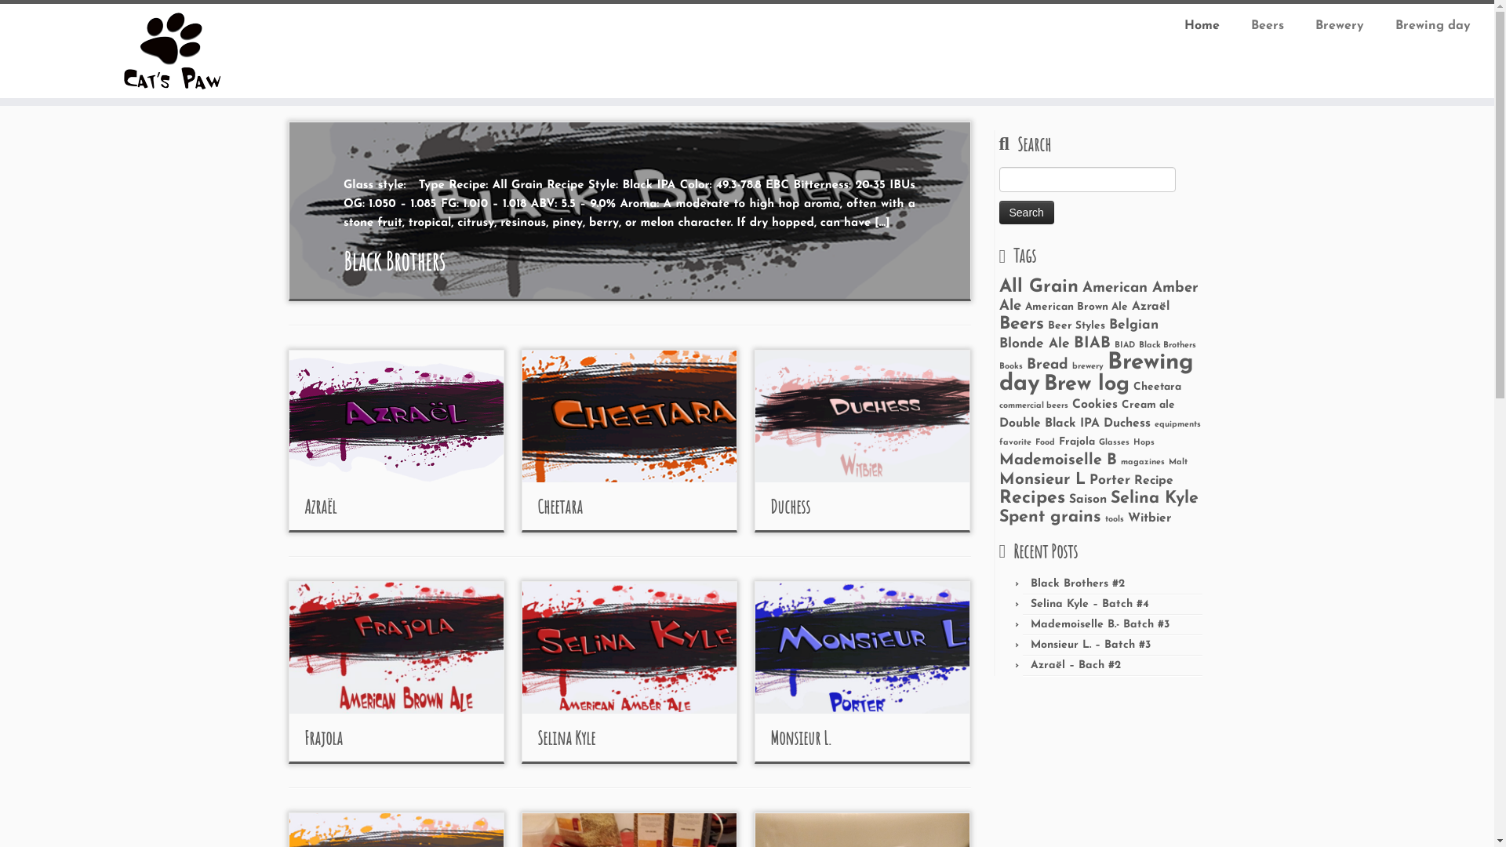 The width and height of the screenshot is (1506, 847). What do you see at coordinates (801, 738) in the screenshot?
I see `Monsieur L.` at bounding box center [801, 738].